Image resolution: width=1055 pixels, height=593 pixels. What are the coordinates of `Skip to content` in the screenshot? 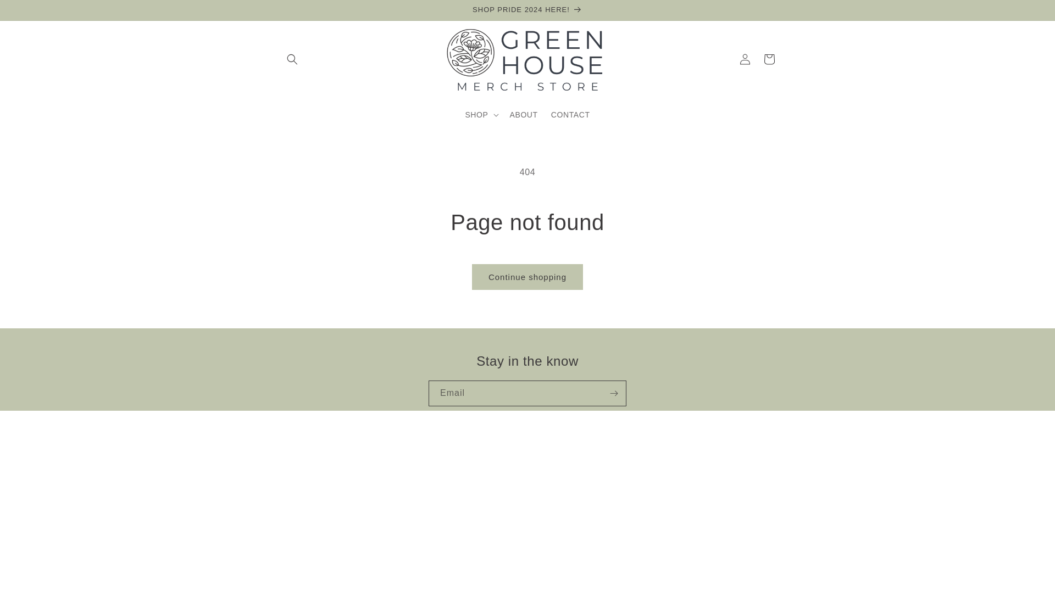 It's located at (33, 13).